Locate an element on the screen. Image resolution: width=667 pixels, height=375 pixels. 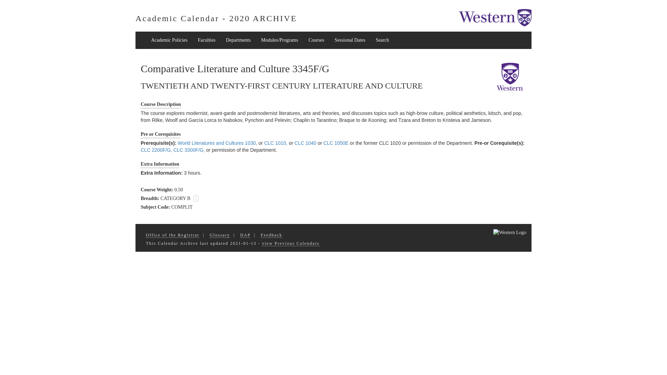
Courses is located at coordinates (316, 40).